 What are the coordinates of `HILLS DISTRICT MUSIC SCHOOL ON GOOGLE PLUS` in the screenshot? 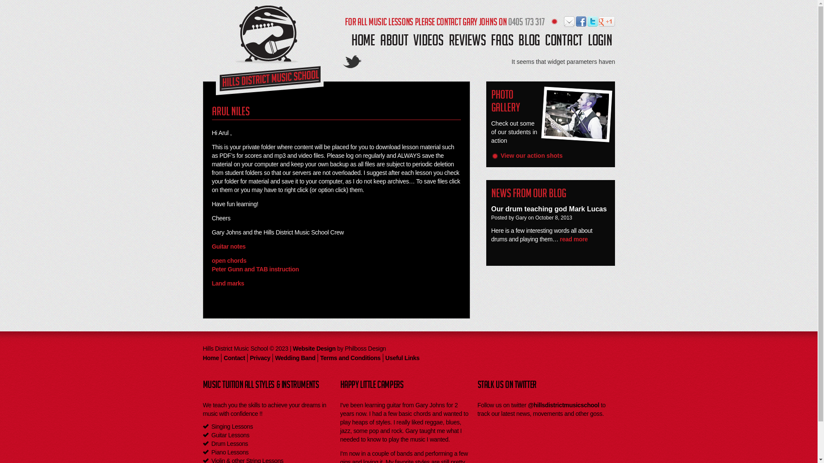 It's located at (604, 21).